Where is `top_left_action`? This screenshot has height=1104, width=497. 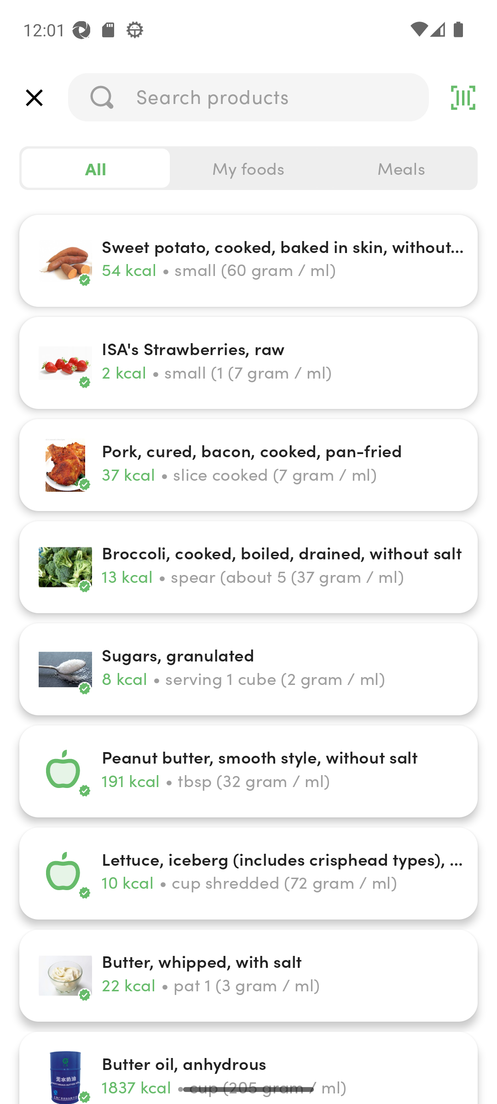
top_left_action is located at coordinates (34, 98).